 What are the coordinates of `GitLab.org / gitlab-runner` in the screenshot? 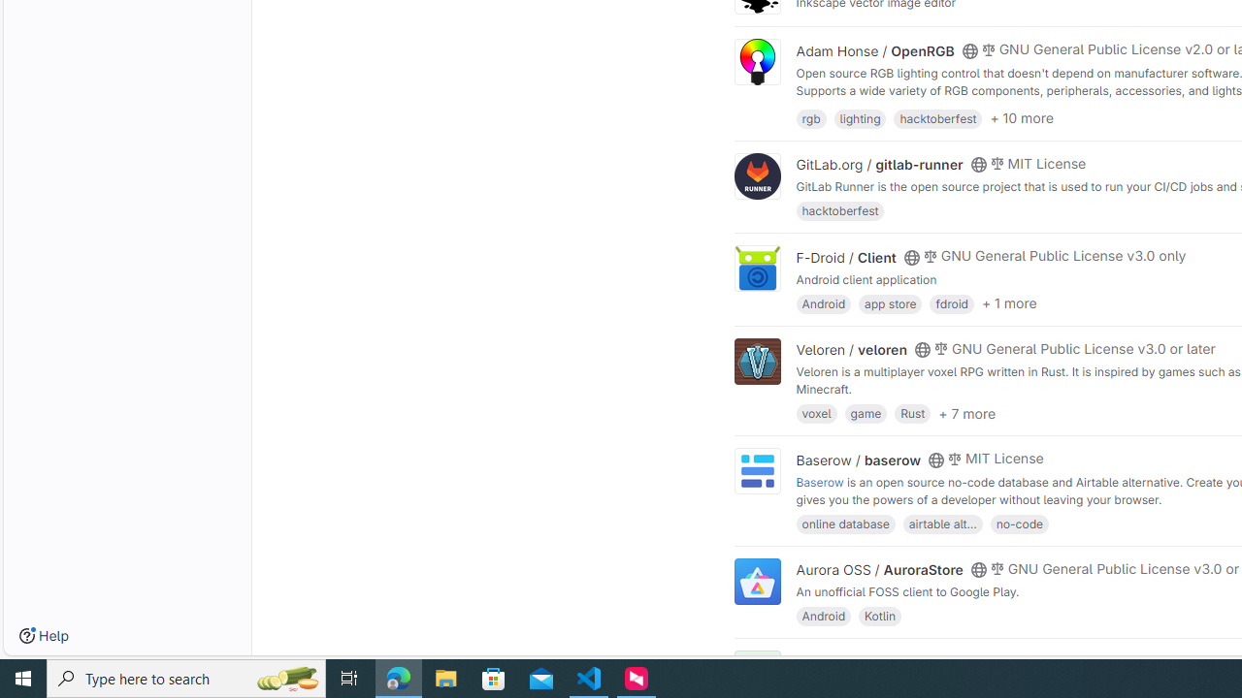 It's located at (879, 165).